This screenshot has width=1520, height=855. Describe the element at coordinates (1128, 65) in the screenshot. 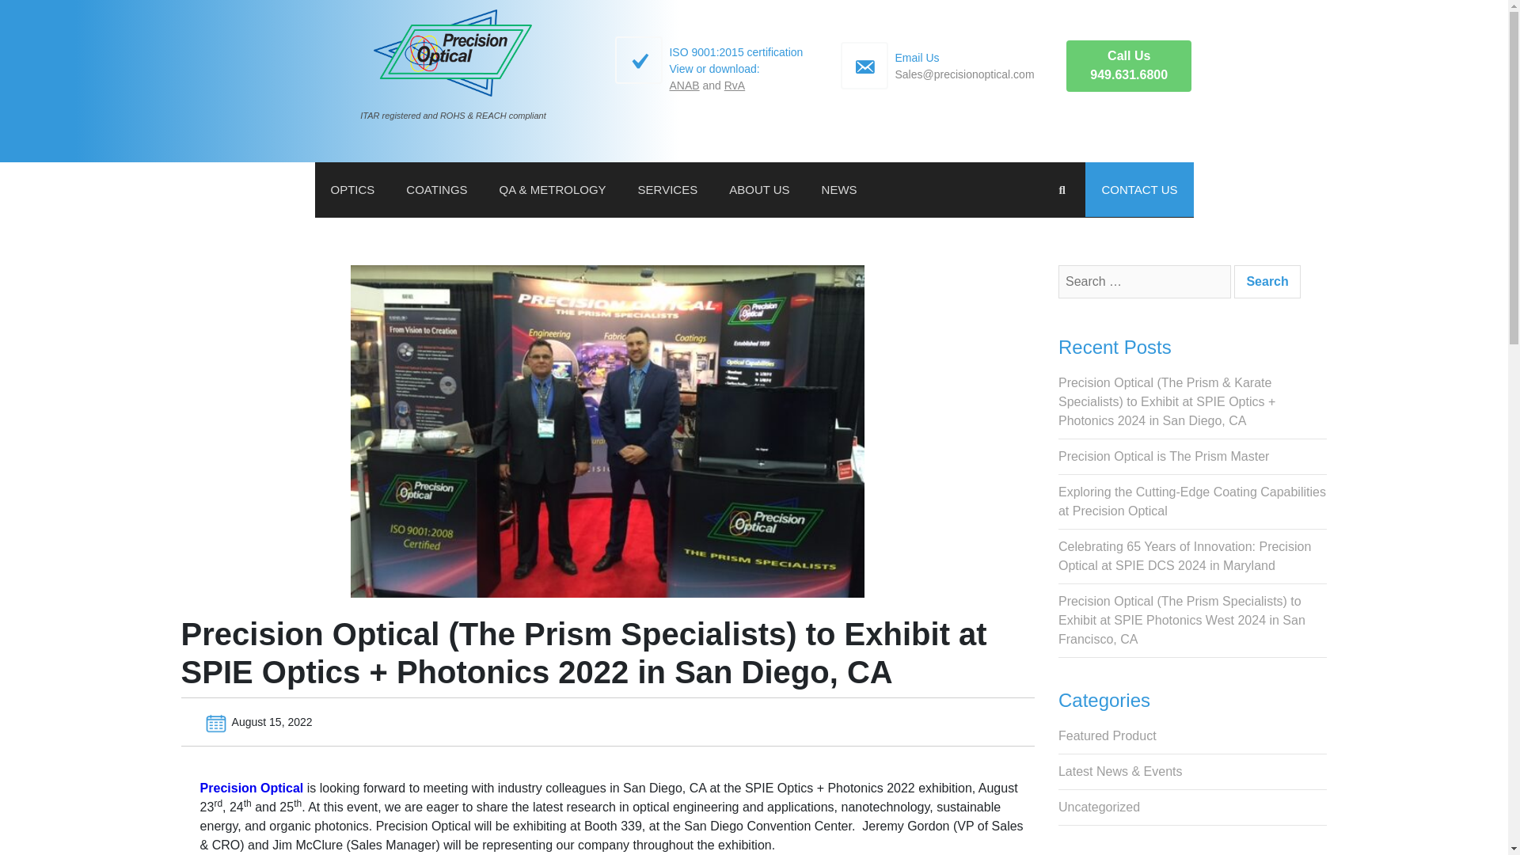

I see `ANAB` at that location.